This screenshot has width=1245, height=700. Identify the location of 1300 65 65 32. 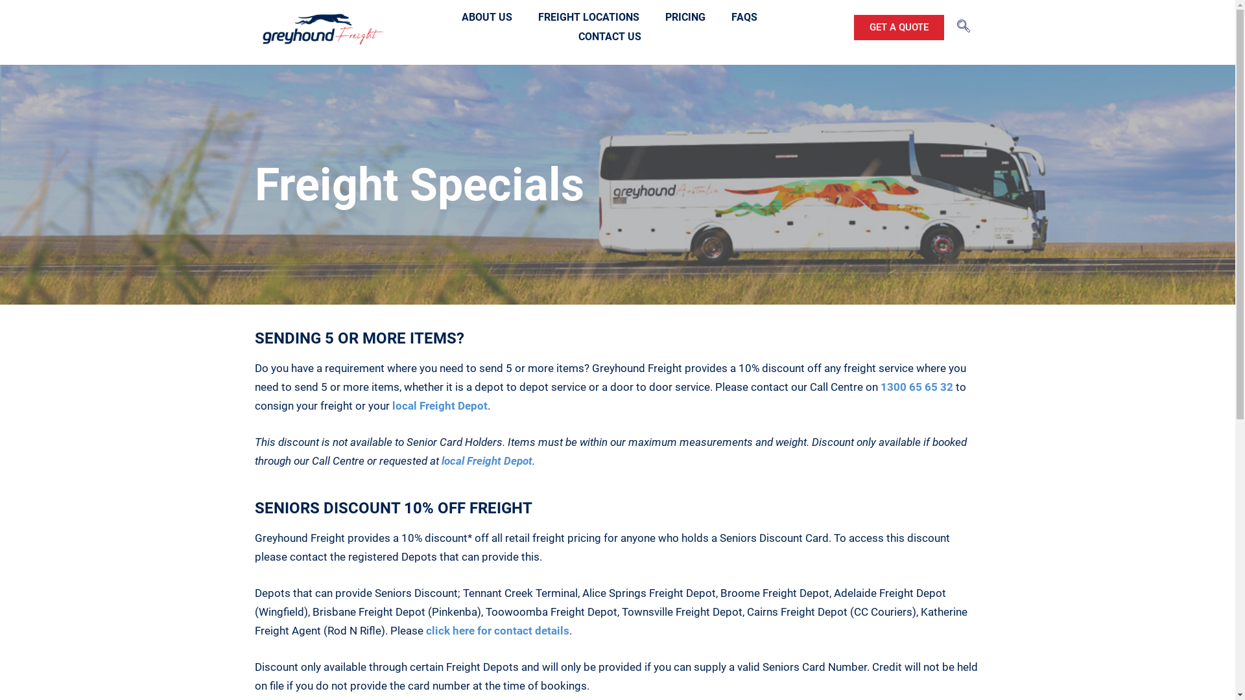
(917, 387).